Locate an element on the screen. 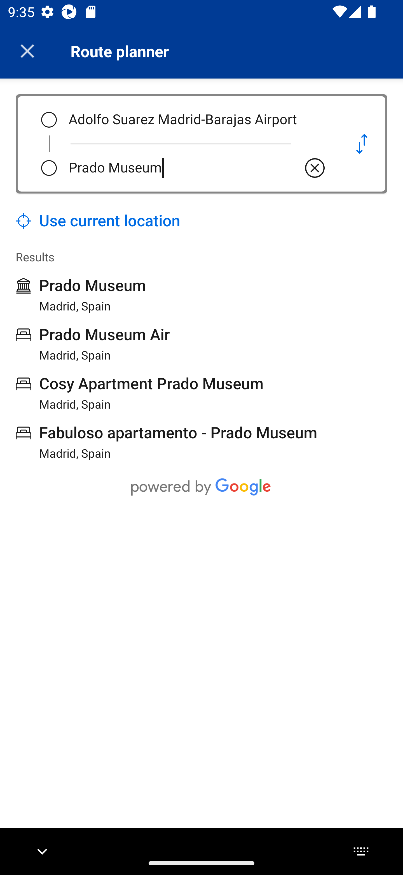  Adolfo Suarez Madrid-Barajas Airport is located at coordinates (198, 120).